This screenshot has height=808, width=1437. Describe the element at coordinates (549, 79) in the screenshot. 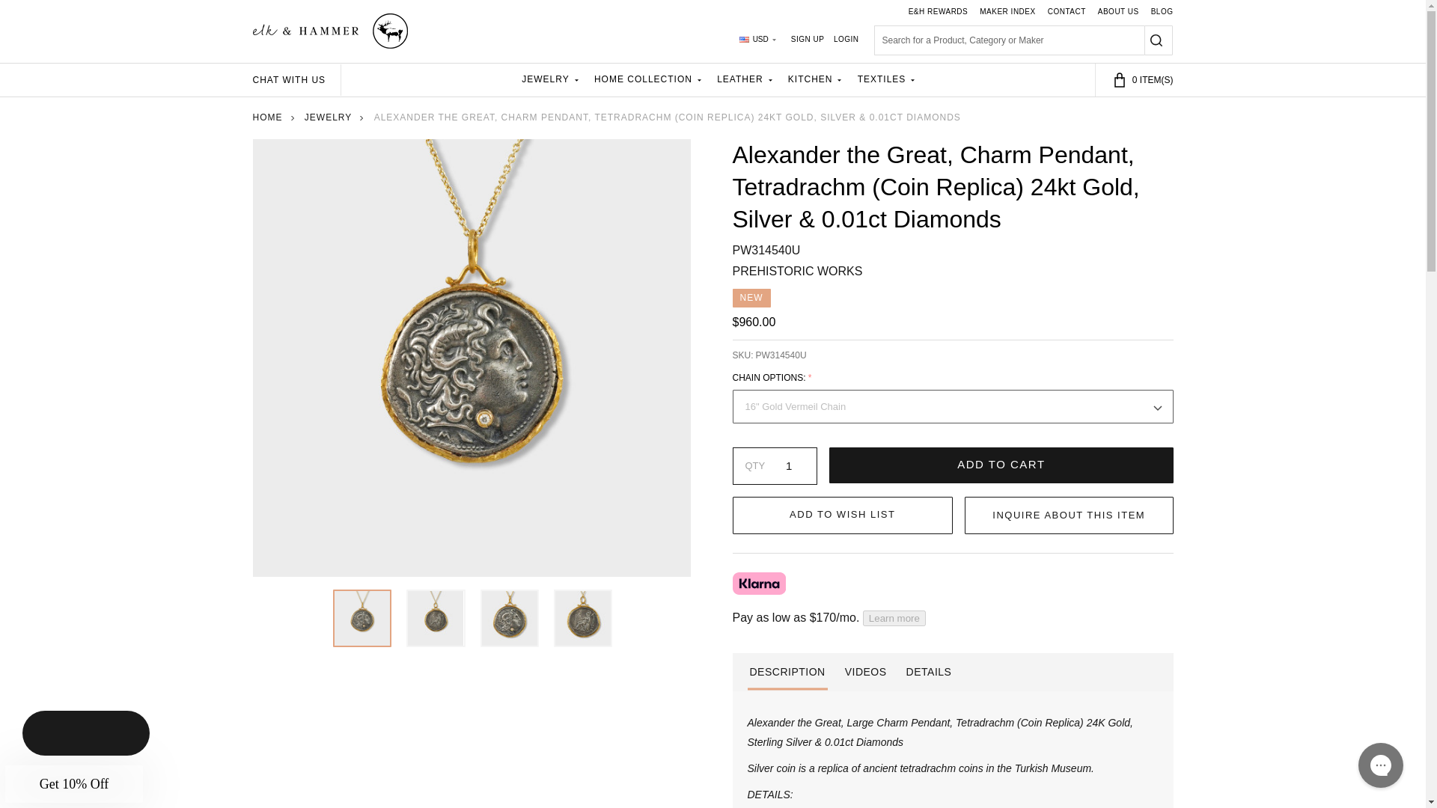

I see `JEWELRY` at that location.